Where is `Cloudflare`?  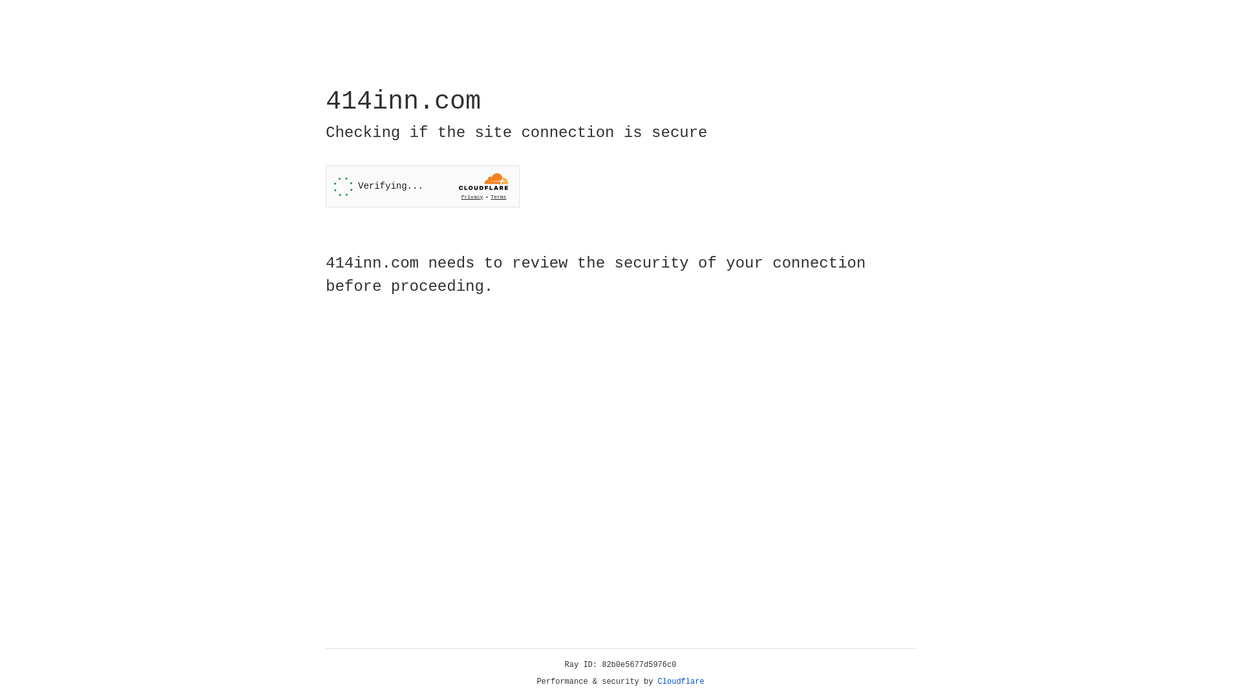 Cloudflare is located at coordinates (681, 682).